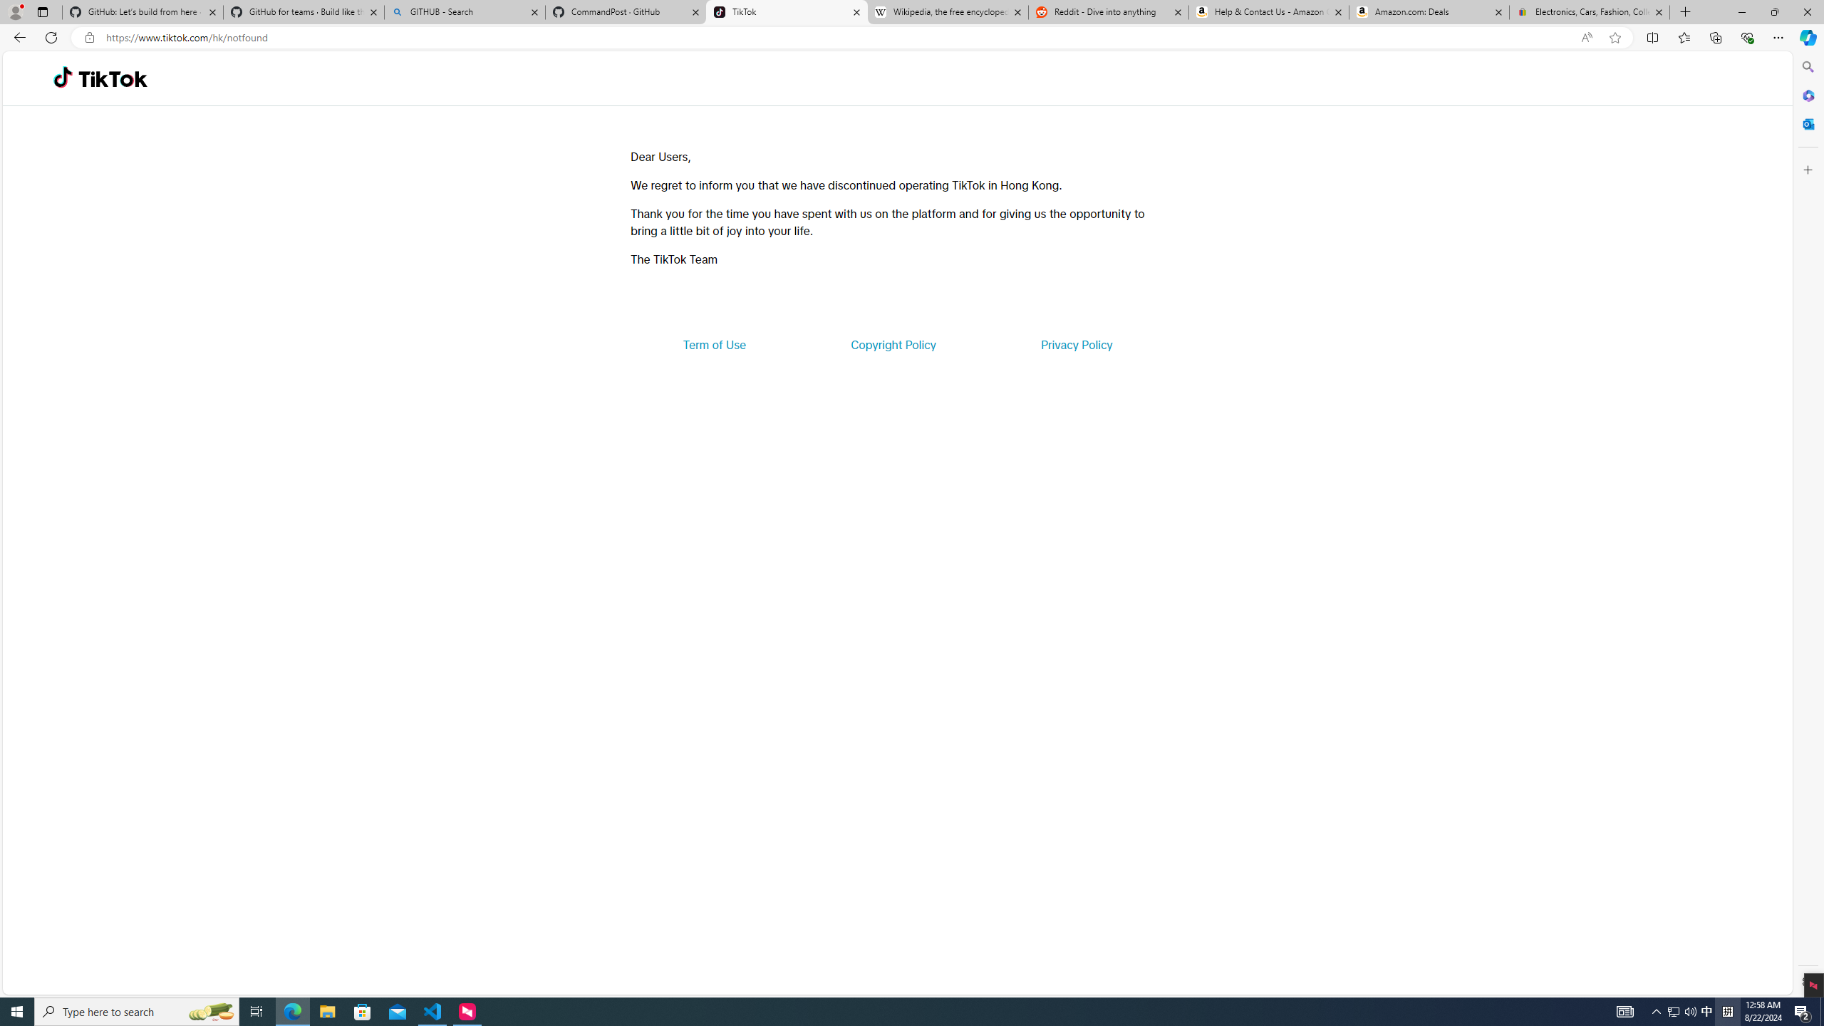 The image size is (1824, 1026). I want to click on Help & Contact Us - Amazon Customer Service, so click(1268, 12).